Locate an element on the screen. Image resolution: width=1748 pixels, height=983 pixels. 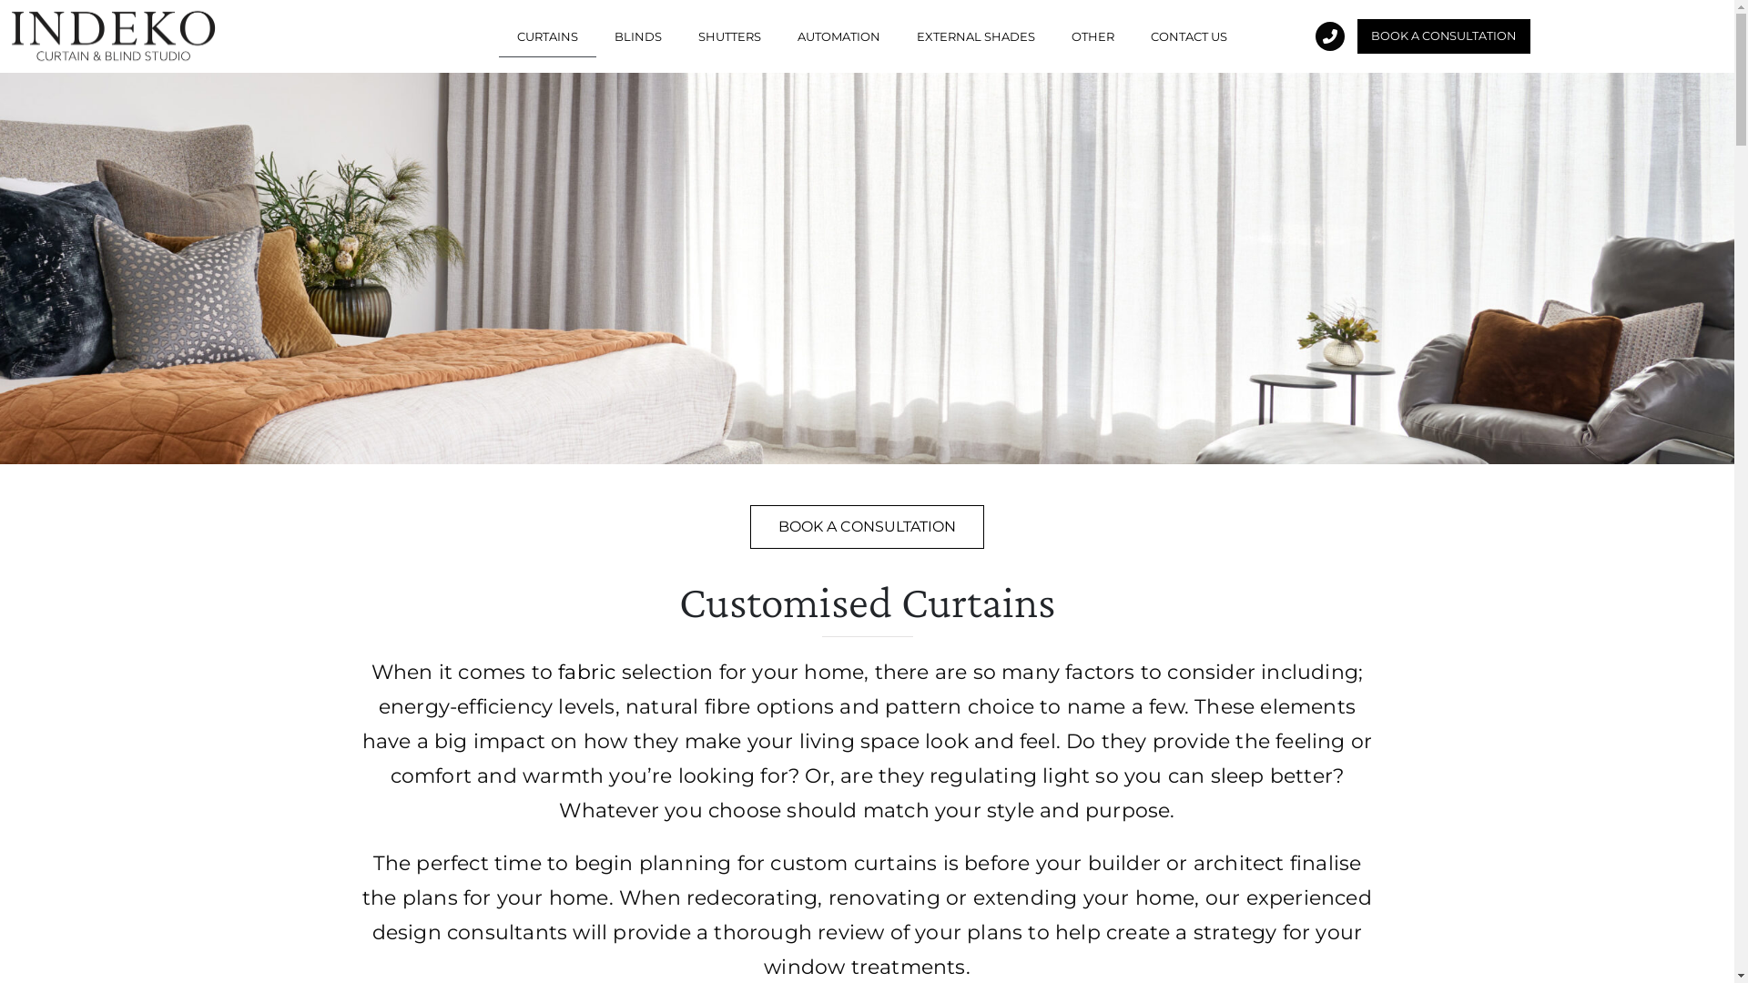
CURTAINS is located at coordinates (548, 36).